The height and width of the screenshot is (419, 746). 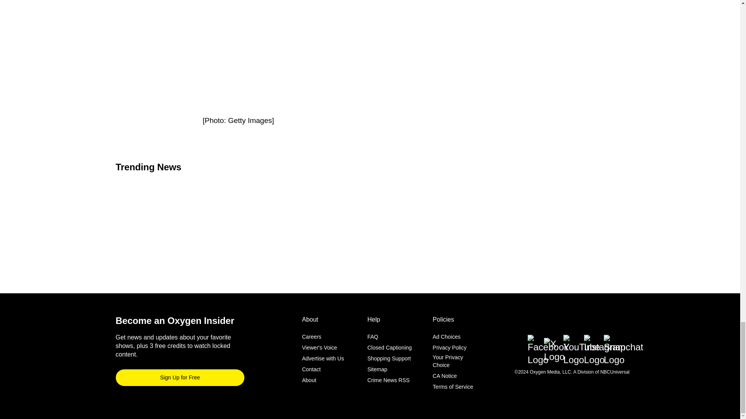 I want to click on Advertise with Us, so click(x=323, y=358).